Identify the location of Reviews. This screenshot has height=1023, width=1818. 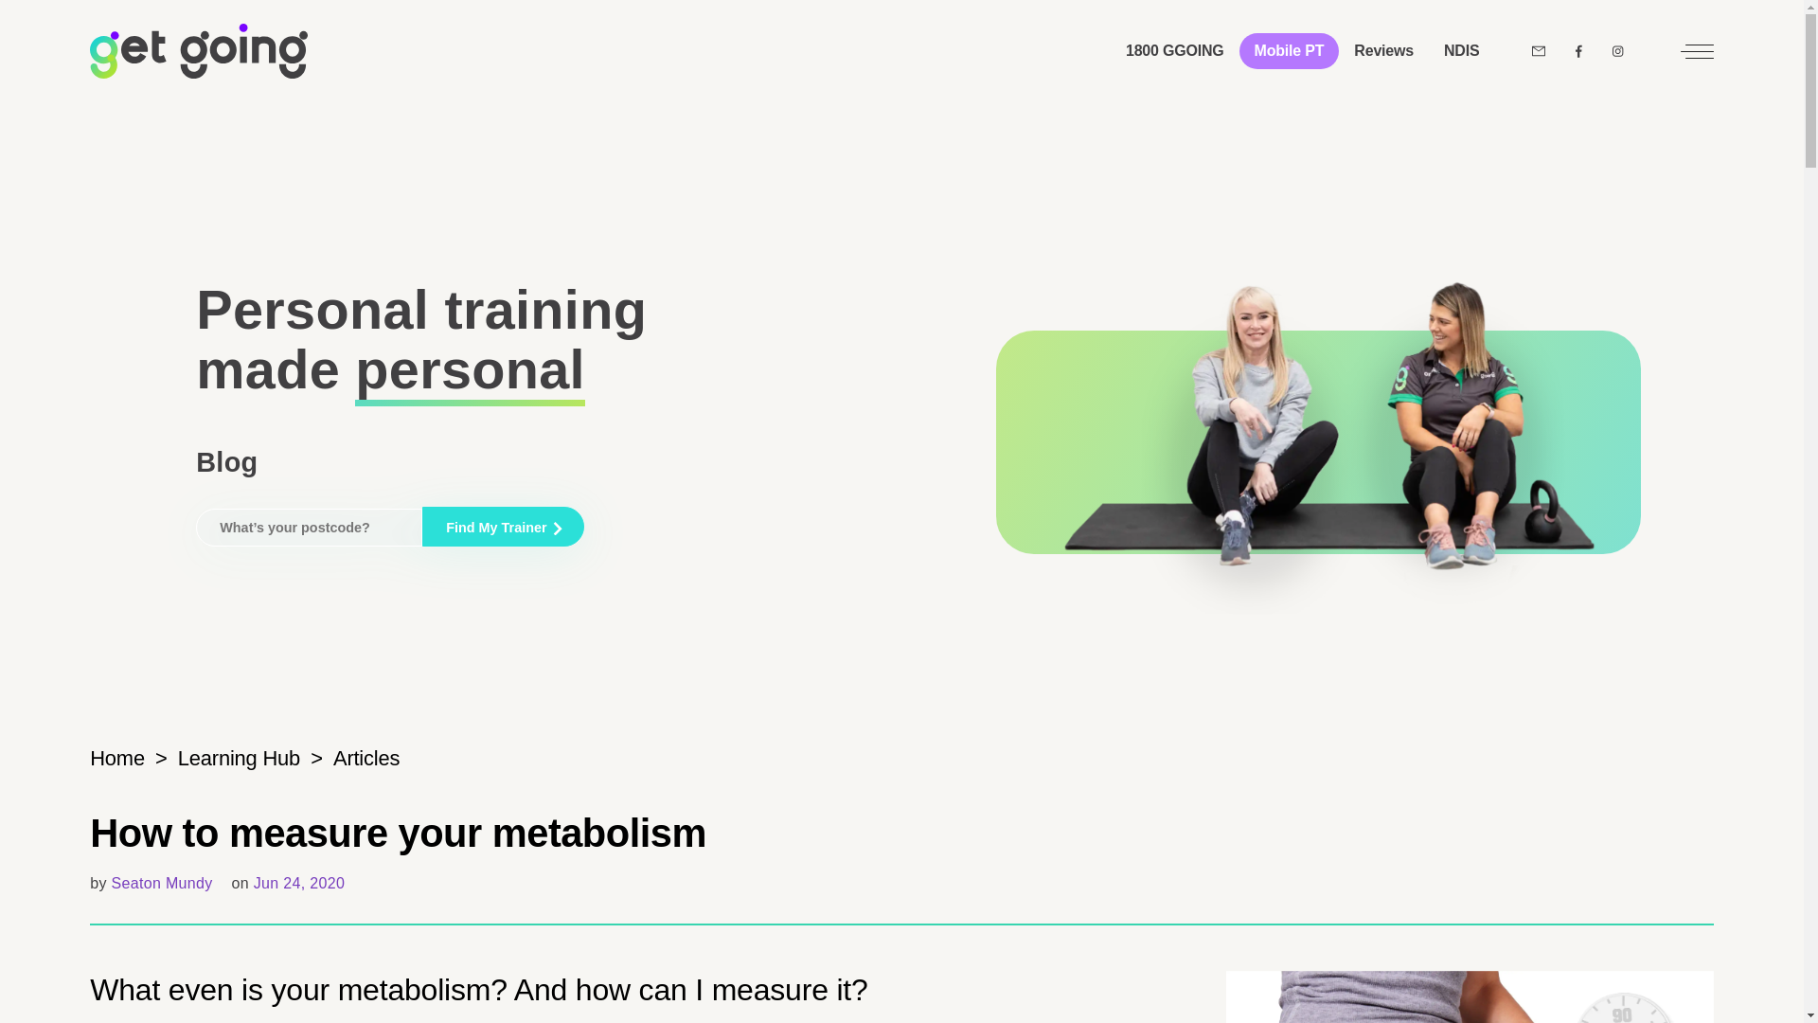
(1383, 51).